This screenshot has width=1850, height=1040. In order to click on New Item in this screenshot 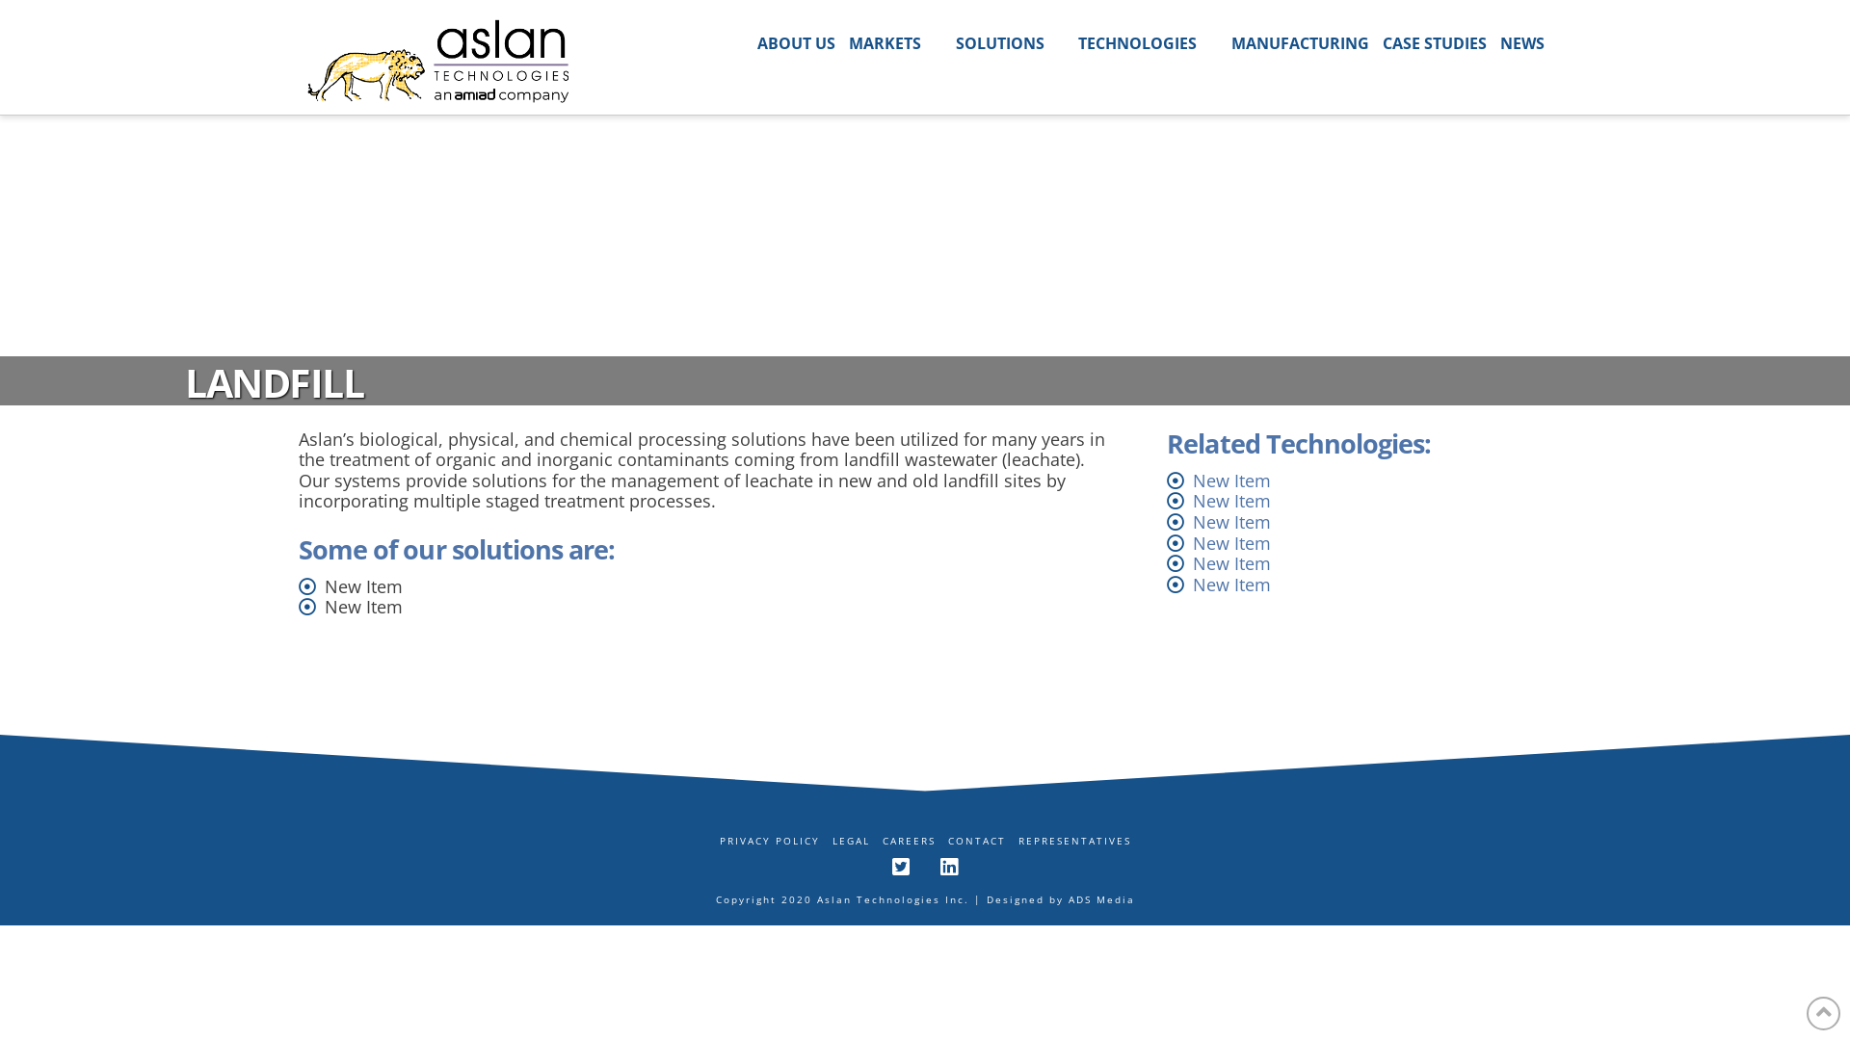, I will do `click(1231, 501)`.